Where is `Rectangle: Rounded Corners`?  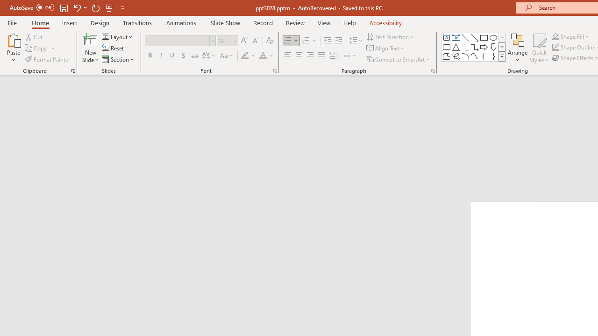
Rectangle: Rounded Corners is located at coordinates (447, 47).